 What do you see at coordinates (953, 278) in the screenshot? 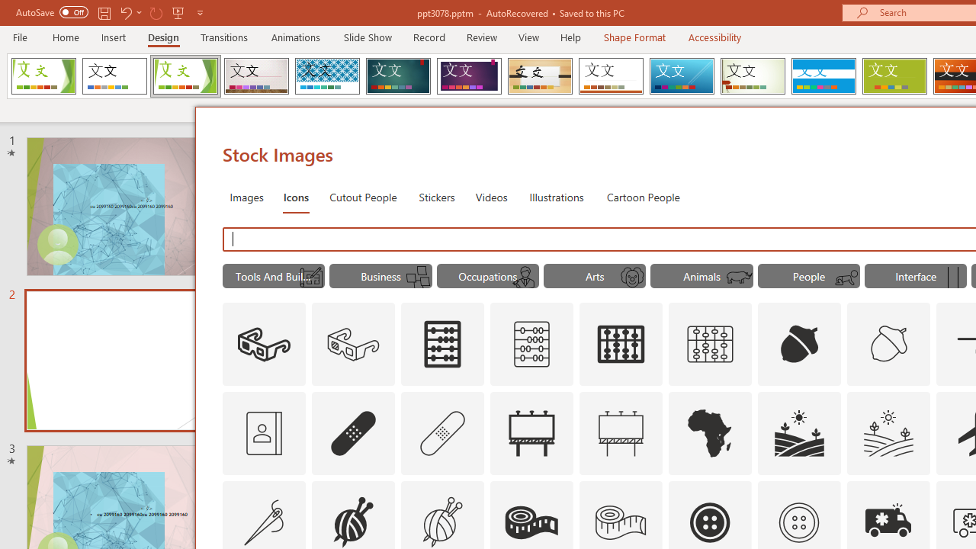
I see `AutomationID: Icons_Pause_M` at bounding box center [953, 278].